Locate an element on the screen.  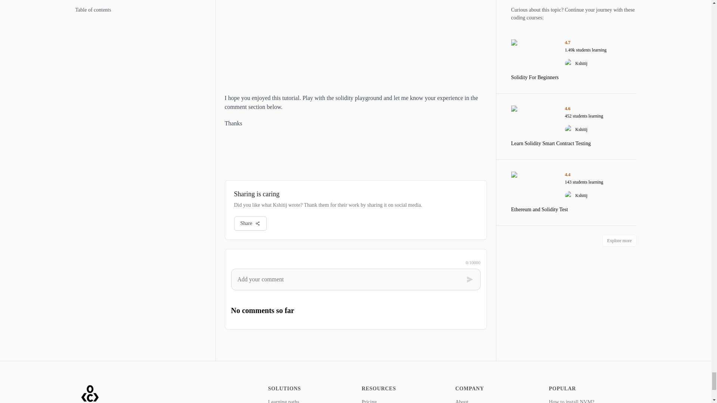
Pricing is located at coordinates (369, 401).